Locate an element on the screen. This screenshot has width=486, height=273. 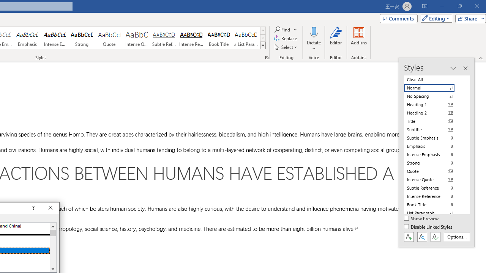
Dictate is located at coordinates (314, 39).